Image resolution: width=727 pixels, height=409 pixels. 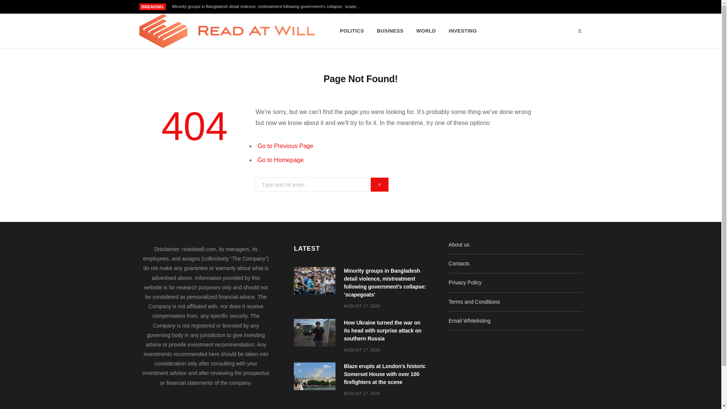 What do you see at coordinates (459, 245) in the screenshot?
I see `About us` at bounding box center [459, 245].